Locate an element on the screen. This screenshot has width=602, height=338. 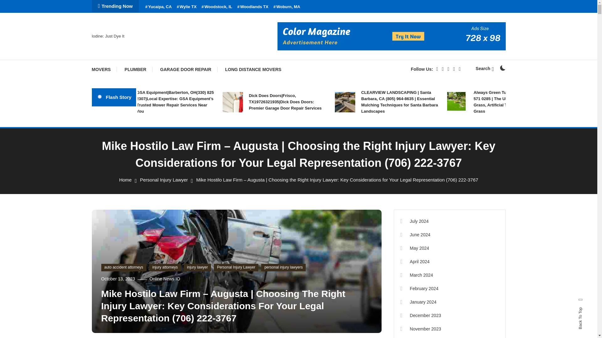
PLUMBER is located at coordinates (135, 69).